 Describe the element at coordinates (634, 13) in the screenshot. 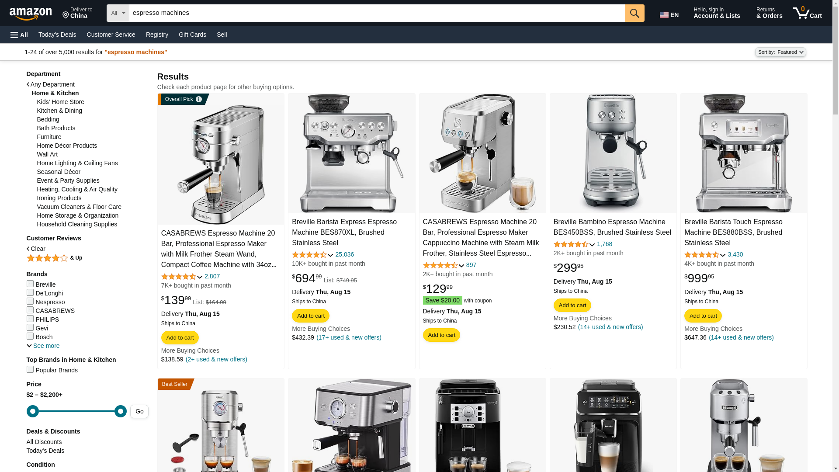

I see `Go` at that location.